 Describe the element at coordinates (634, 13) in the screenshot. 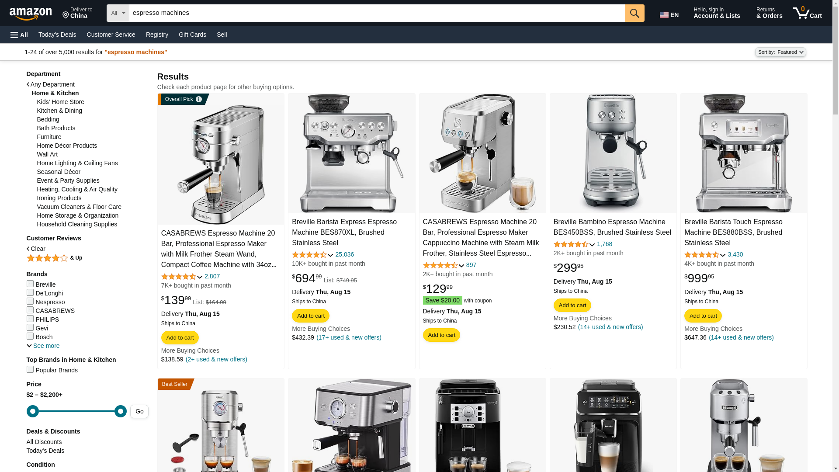

I see `Go` at that location.